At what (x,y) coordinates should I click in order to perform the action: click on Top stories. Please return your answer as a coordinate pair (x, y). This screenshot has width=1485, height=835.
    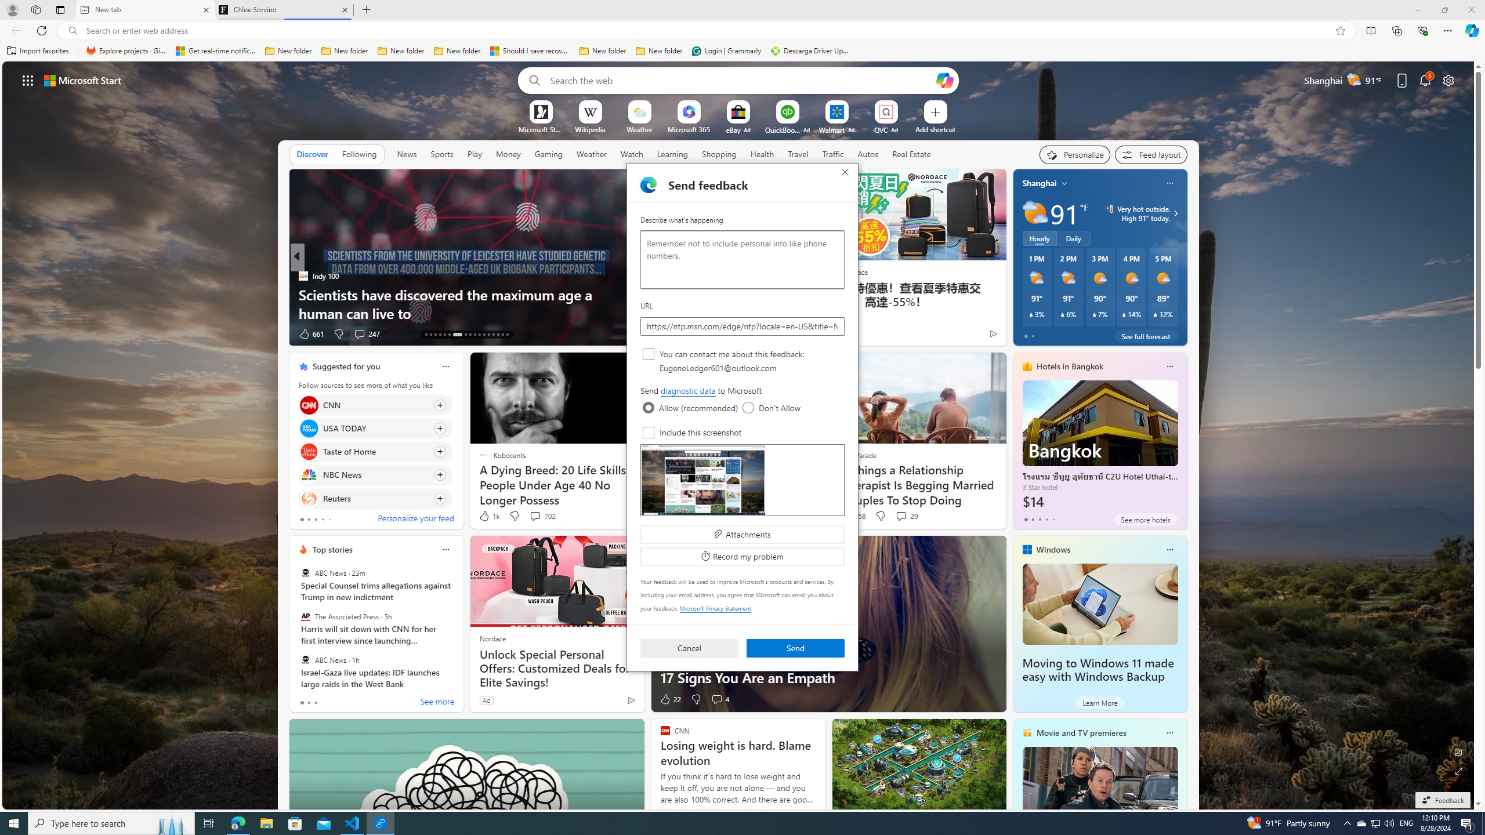
    Looking at the image, I should click on (332, 550).